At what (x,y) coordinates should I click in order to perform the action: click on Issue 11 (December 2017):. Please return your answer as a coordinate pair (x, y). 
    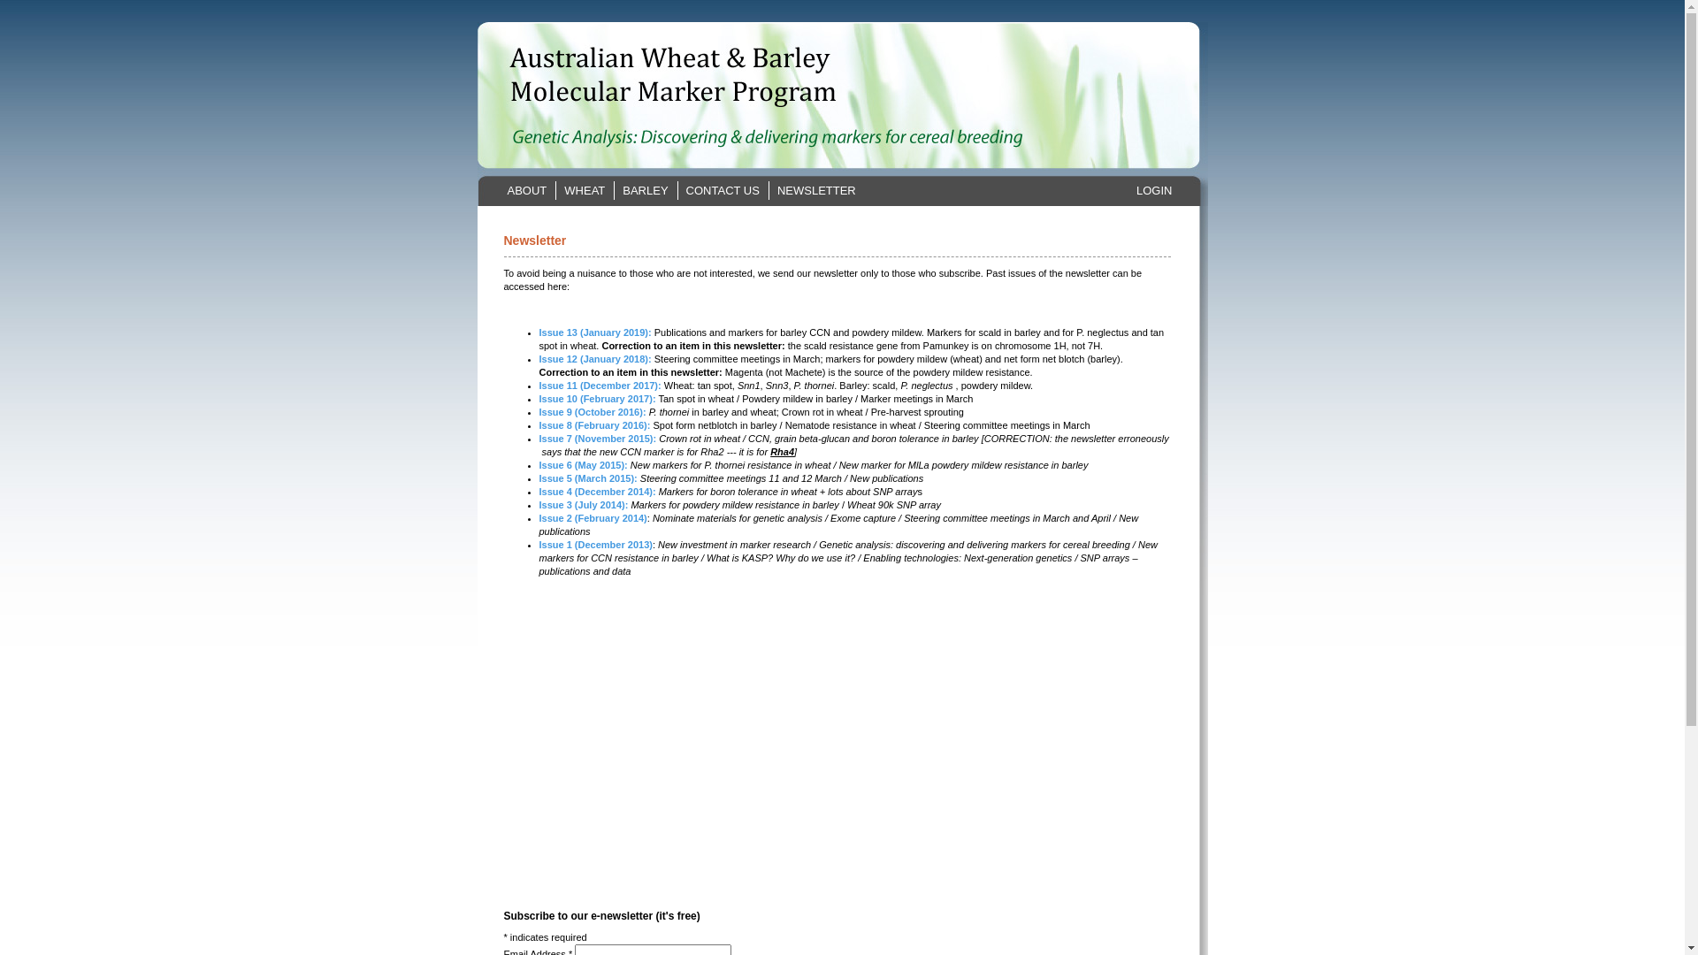
    Looking at the image, I should click on (600, 386).